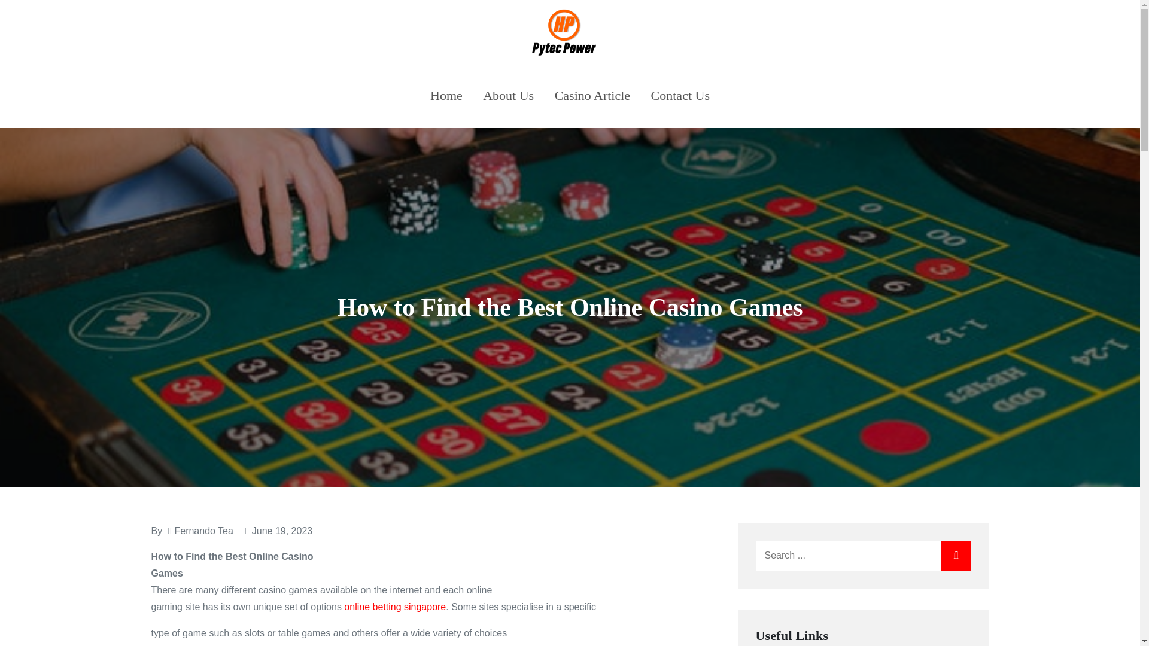  What do you see at coordinates (956, 555) in the screenshot?
I see `Search` at bounding box center [956, 555].